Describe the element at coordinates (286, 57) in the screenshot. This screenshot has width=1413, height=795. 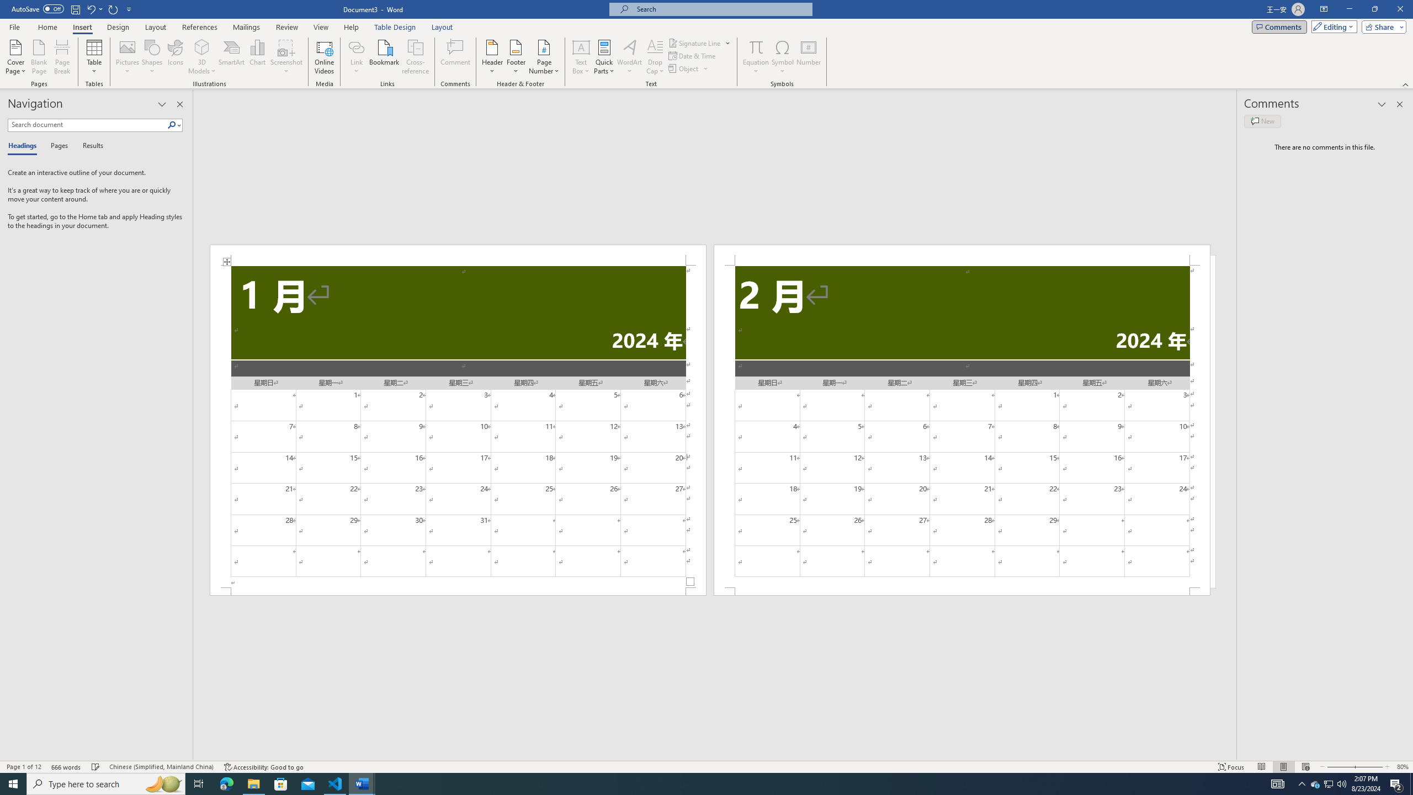
I see `Screenshot` at that location.